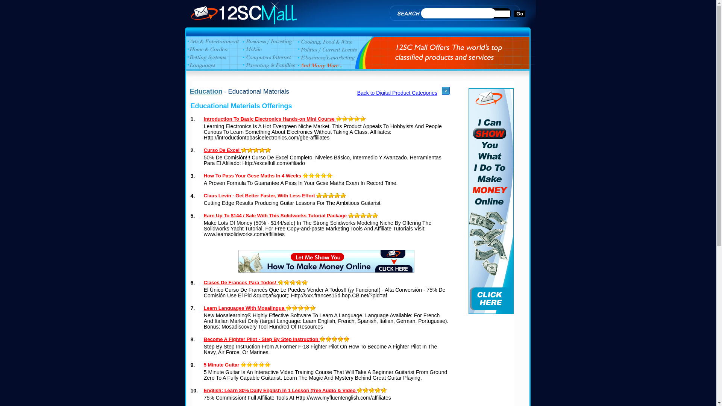 Image resolution: width=722 pixels, height=406 pixels. What do you see at coordinates (244, 150) in the screenshot?
I see `recommended` at bounding box center [244, 150].